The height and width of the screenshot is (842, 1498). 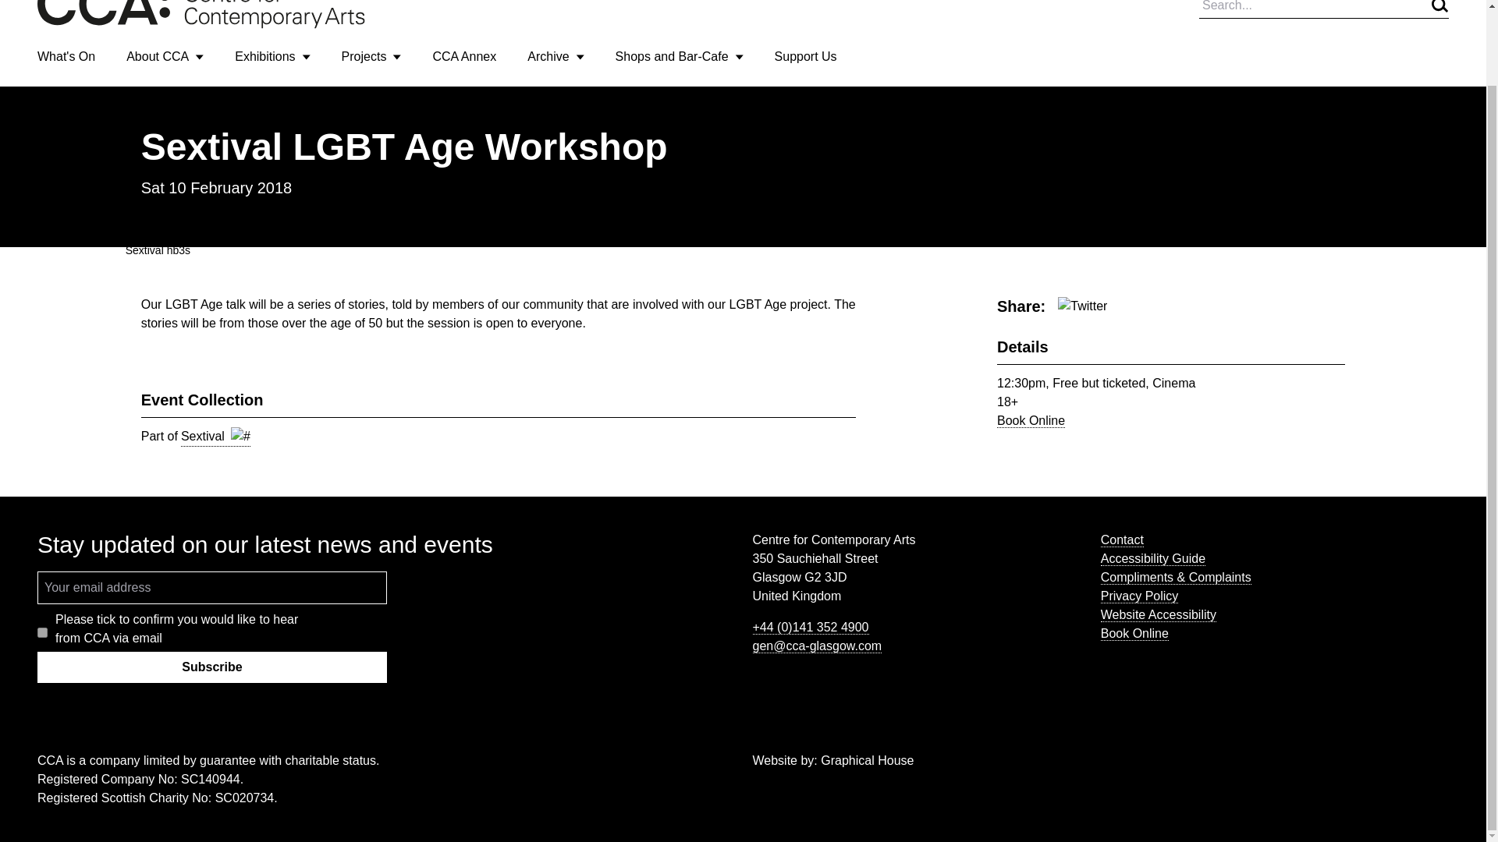 What do you see at coordinates (463, 56) in the screenshot?
I see `CCA Annex` at bounding box center [463, 56].